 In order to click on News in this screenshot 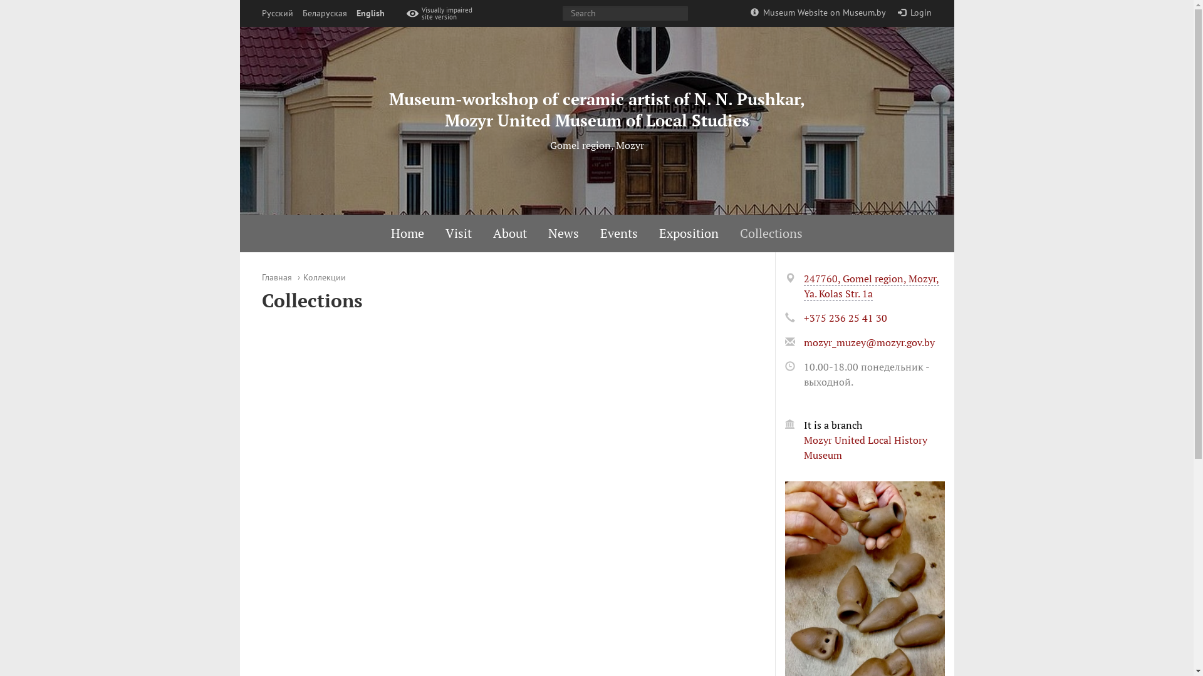, I will do `click(564, 233)`.